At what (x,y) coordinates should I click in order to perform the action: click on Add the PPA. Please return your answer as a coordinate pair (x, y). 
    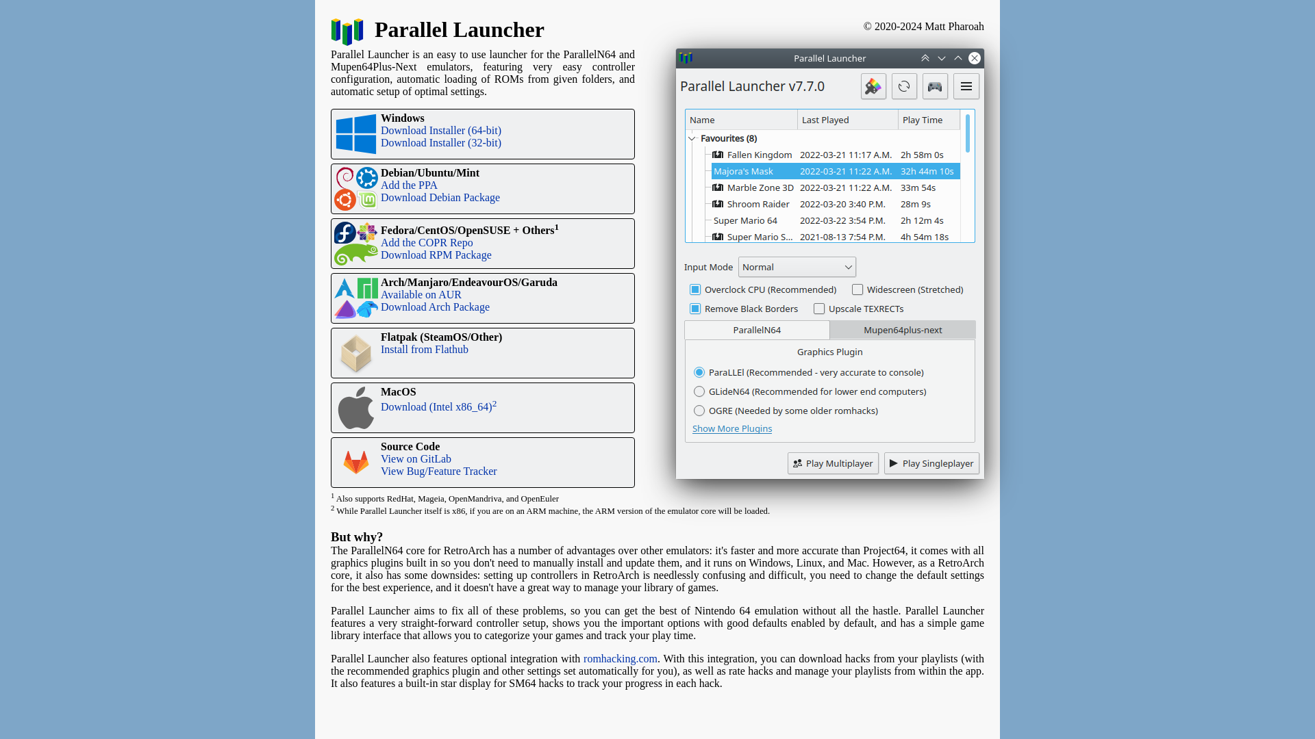
    Looking at the image, I should click on (410, 185).